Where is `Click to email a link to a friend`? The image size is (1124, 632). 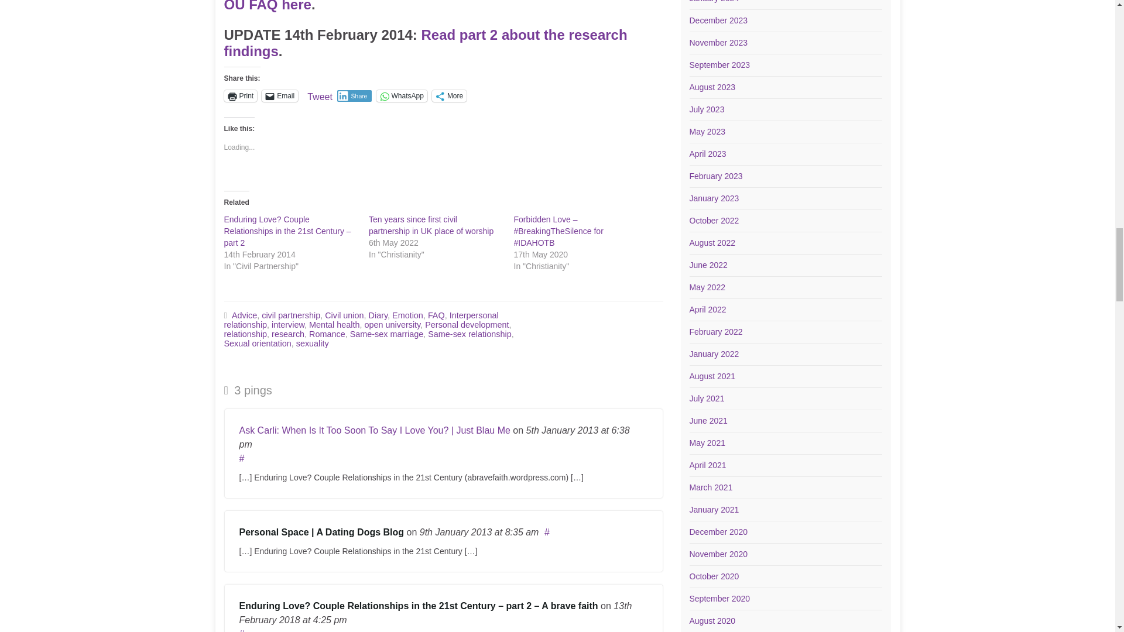 Click to email a link to a friend is located at coordinates (280, 96).